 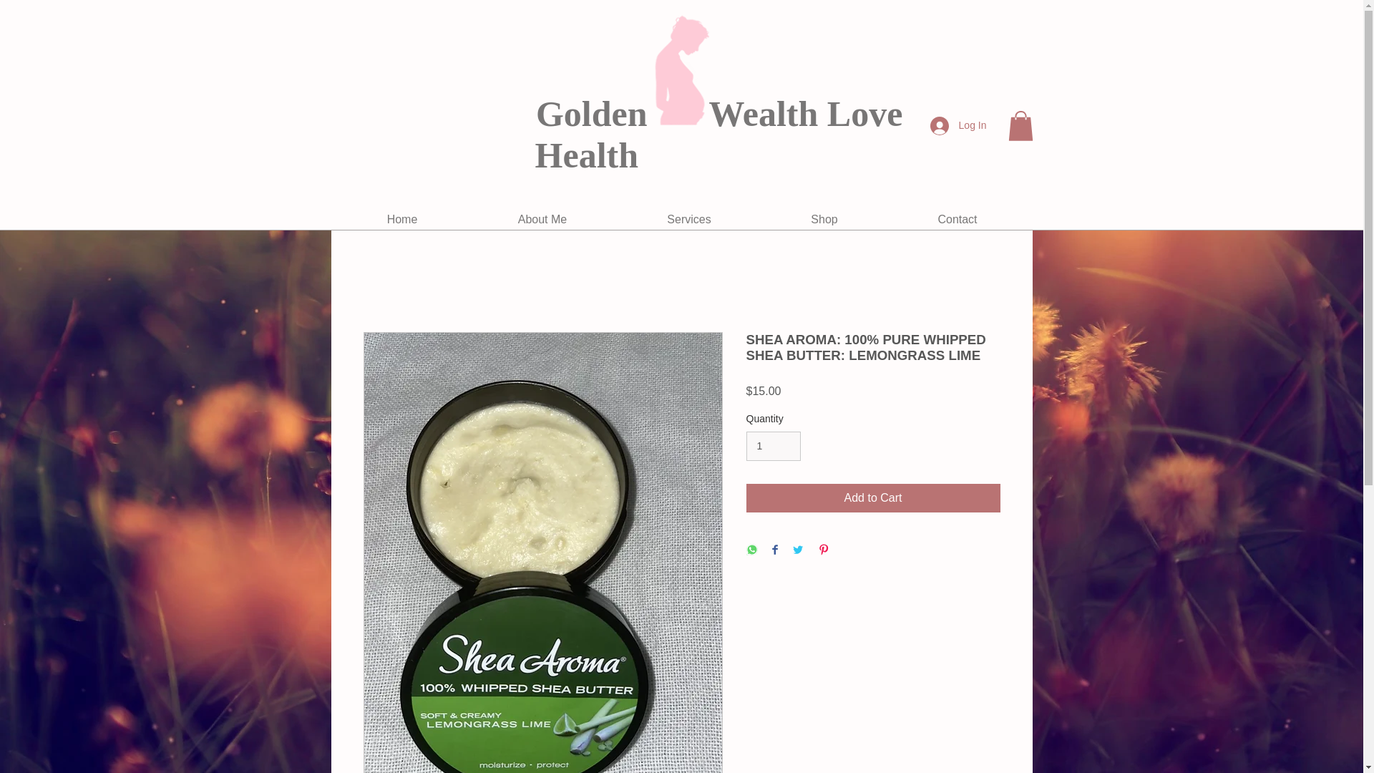 What do you see at coordinates (542, 219) in the screenshot?
I see `About Me` at bounding box center [542, 219].